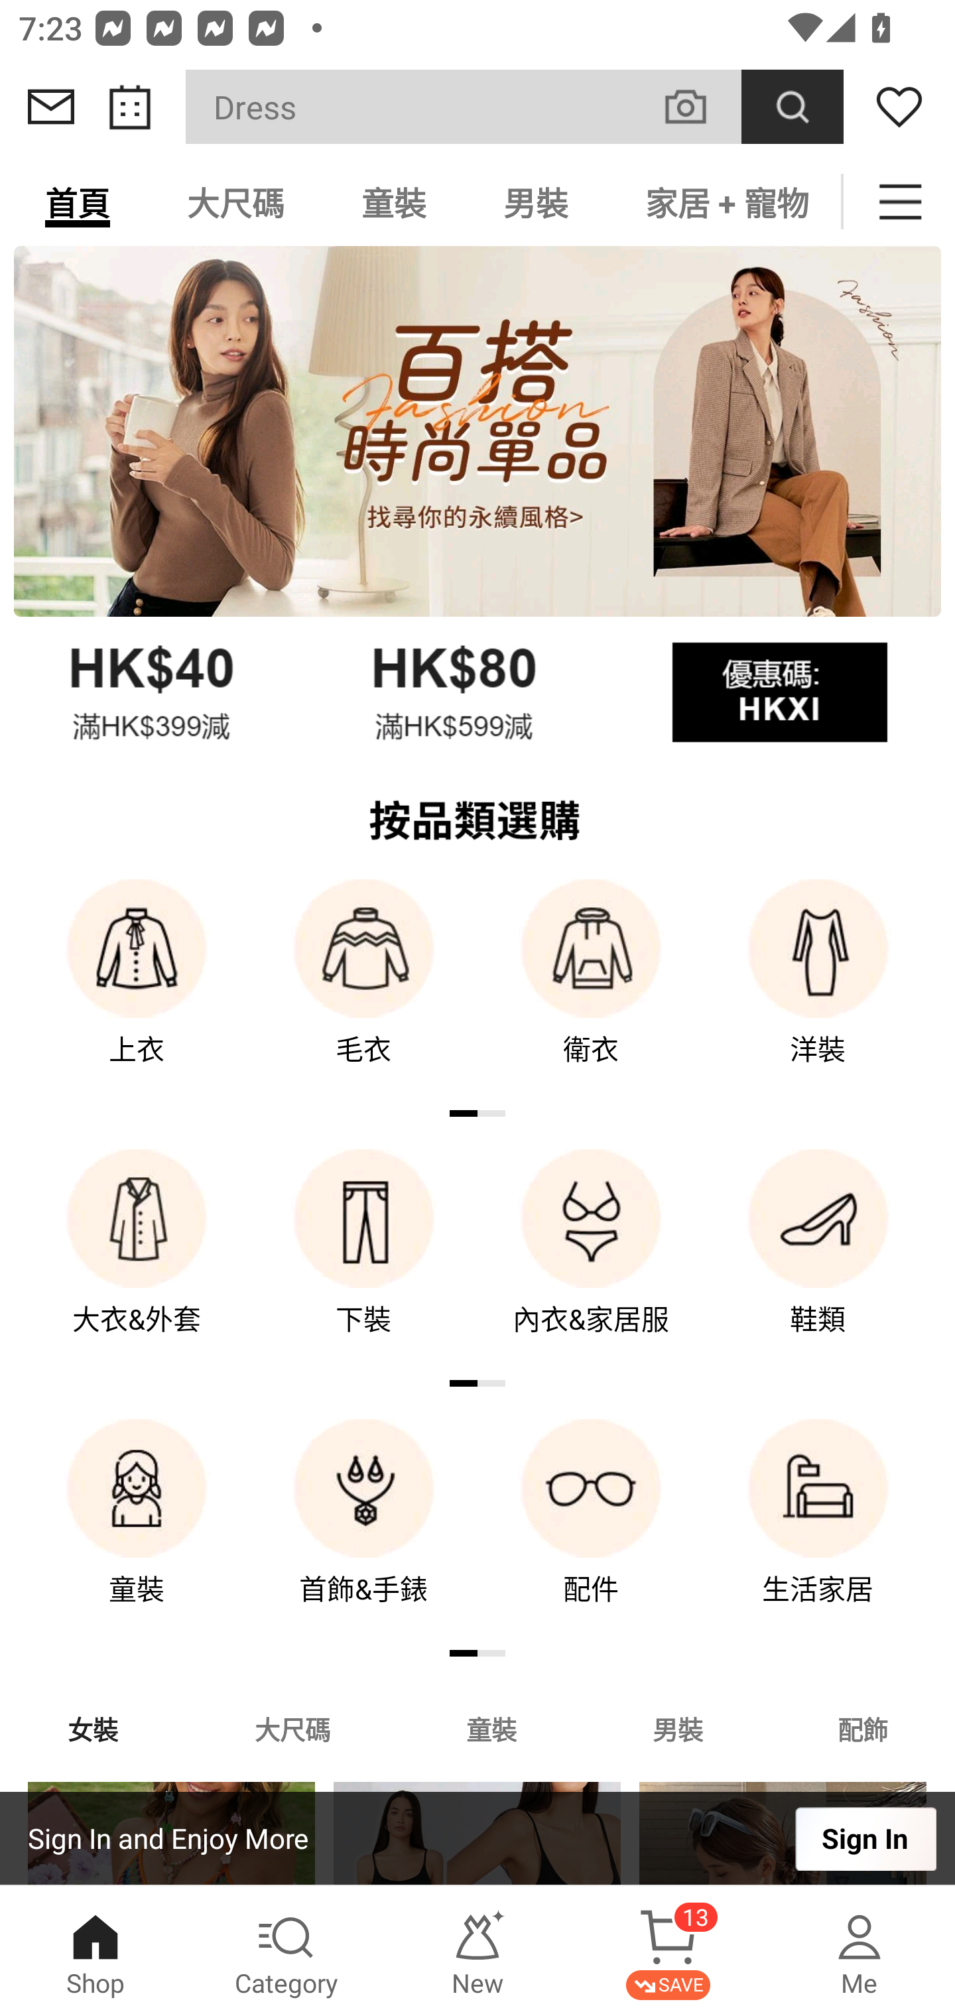 Image resolution: width=955 pixels, height=2016 pixels. Describe the element at coordinates (591, 1260) in the screenshot. I see `內衣&家居服` at that location.